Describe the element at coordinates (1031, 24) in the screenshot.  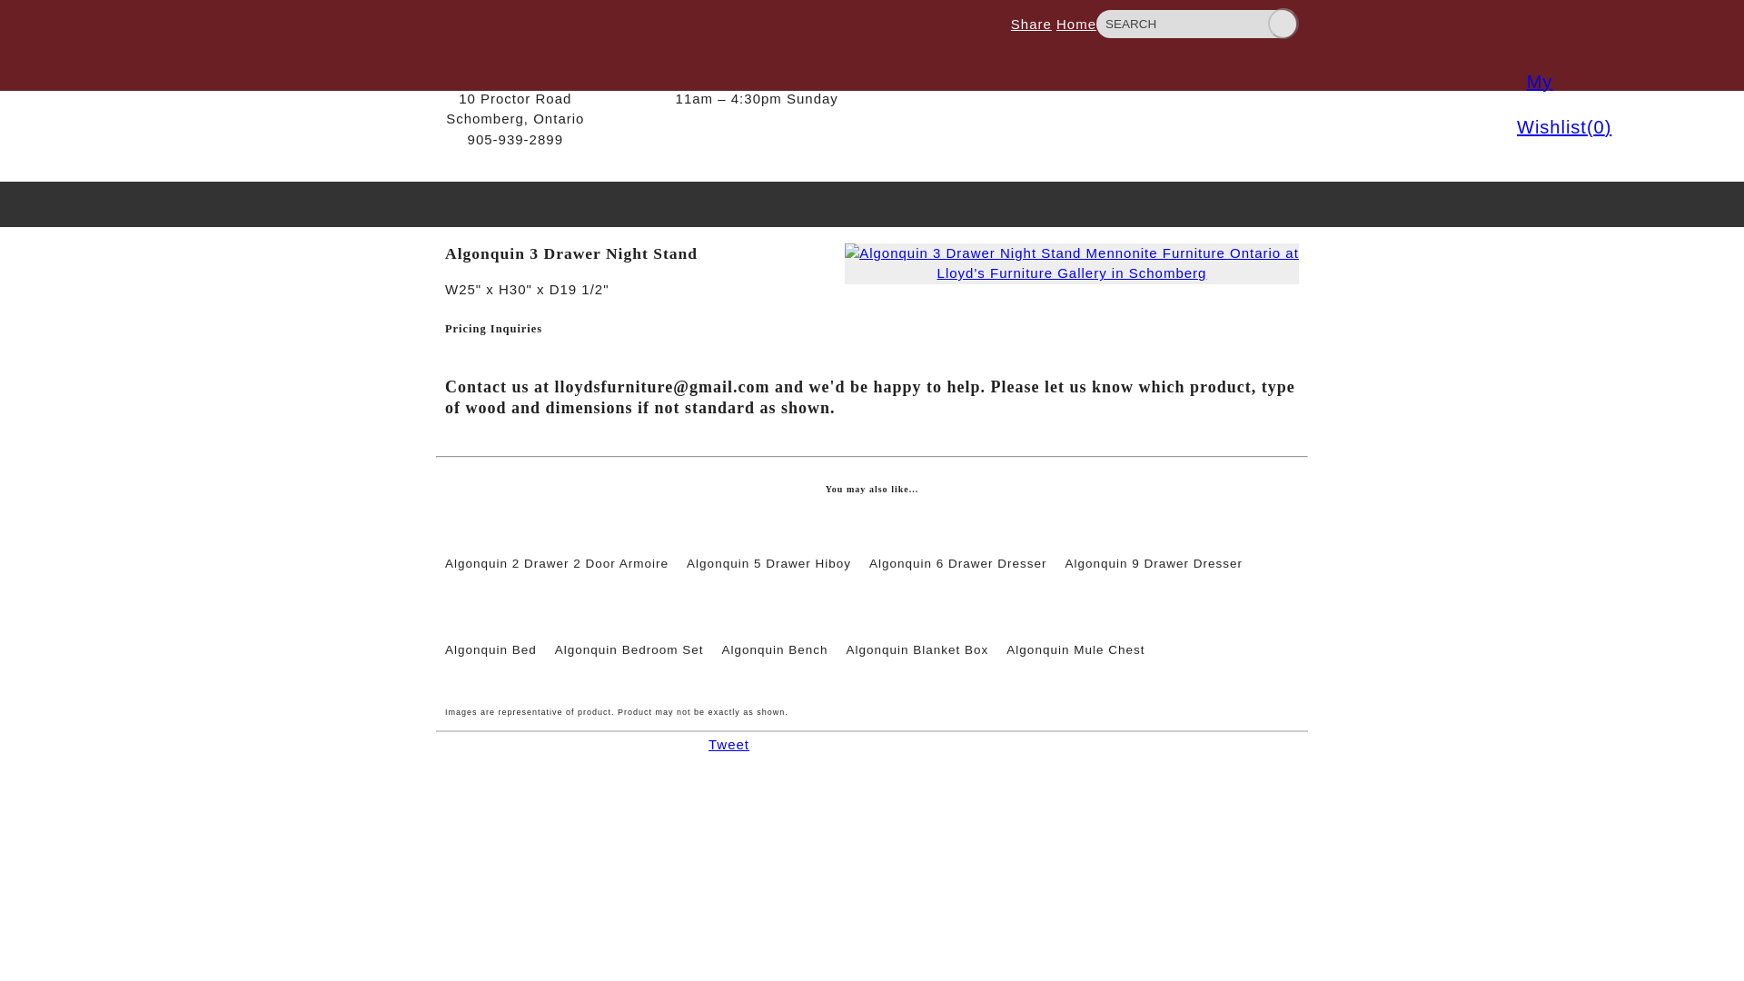
I see `Share` at that location.